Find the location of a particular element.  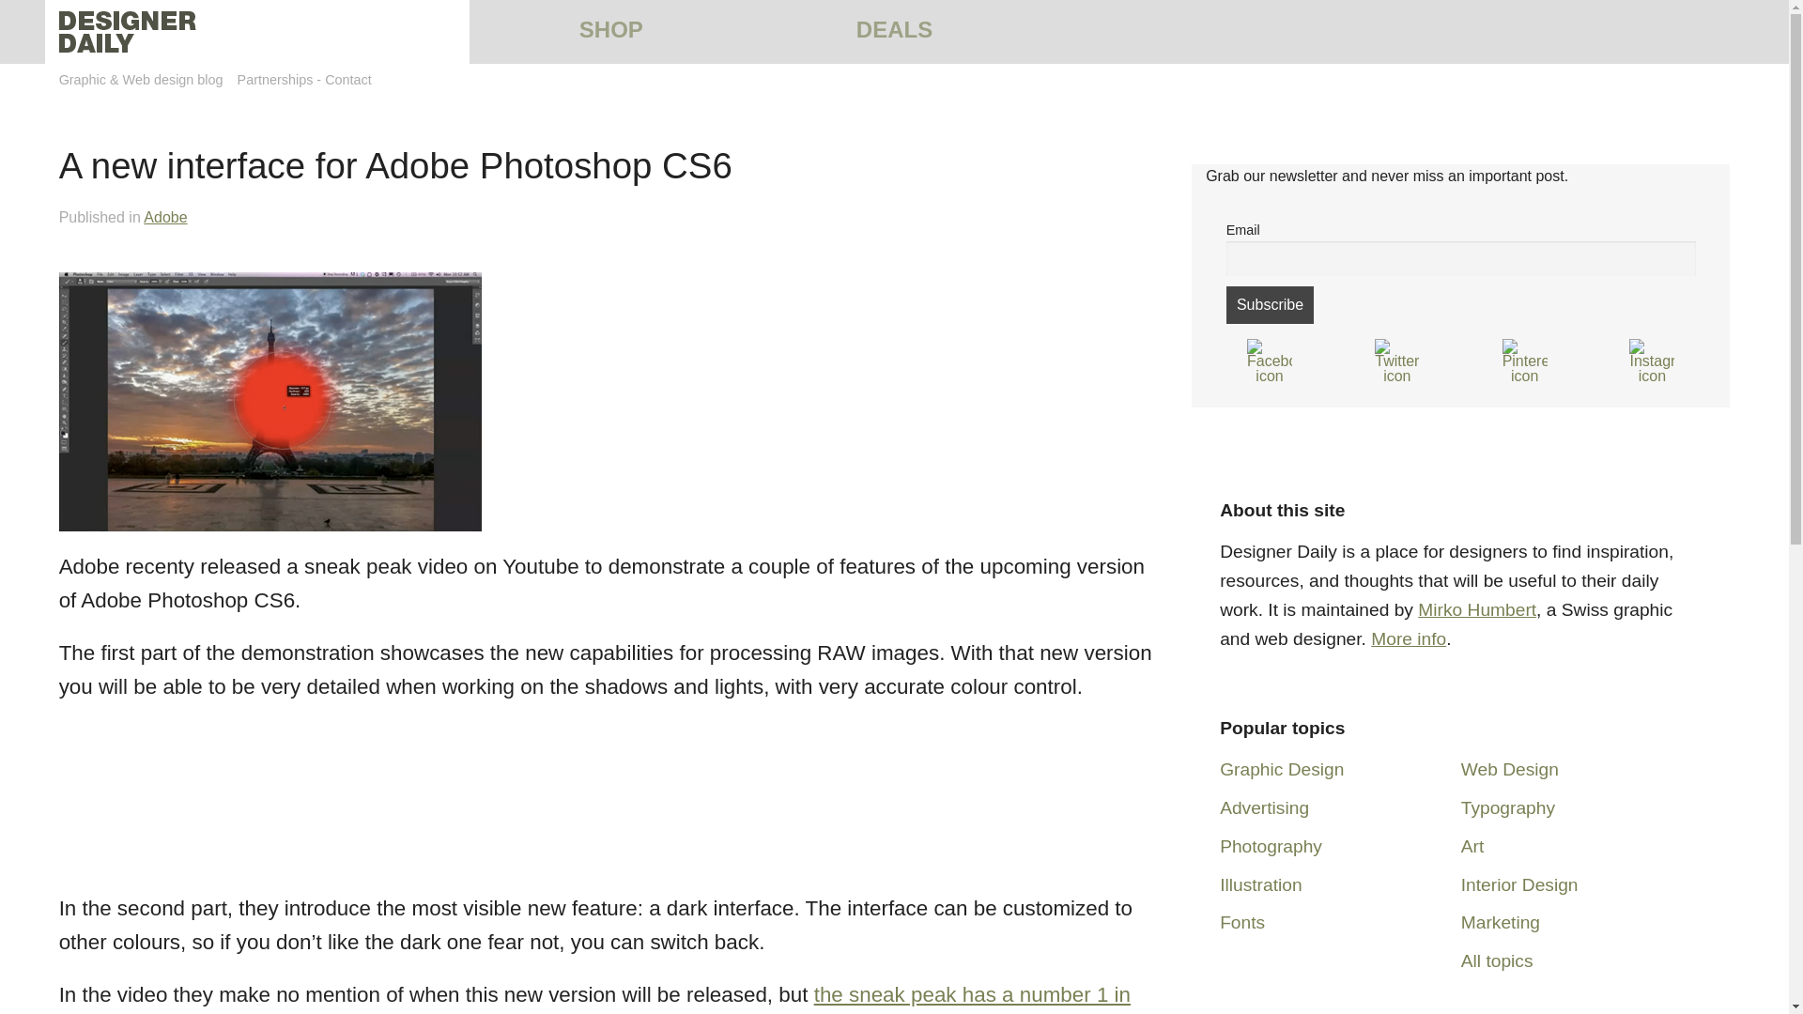

Adobe is located at coordinates (165, 216).